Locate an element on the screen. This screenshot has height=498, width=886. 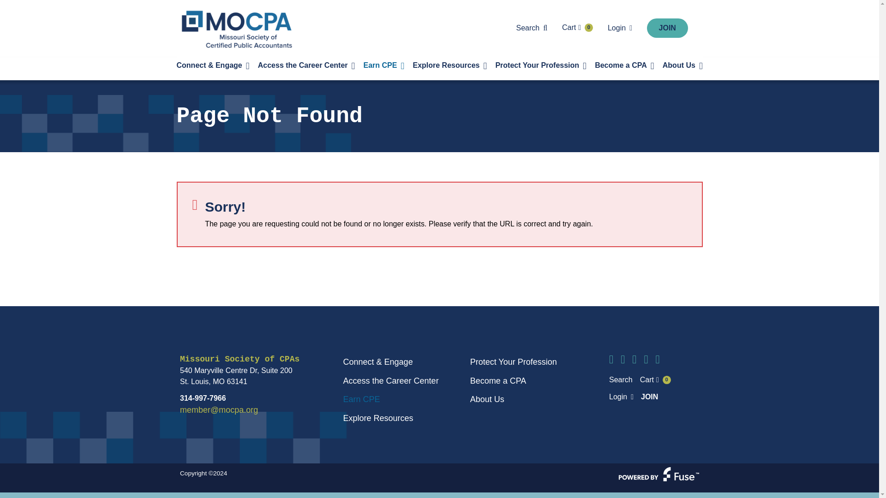
JOIN is located at coordinates (667, 28).